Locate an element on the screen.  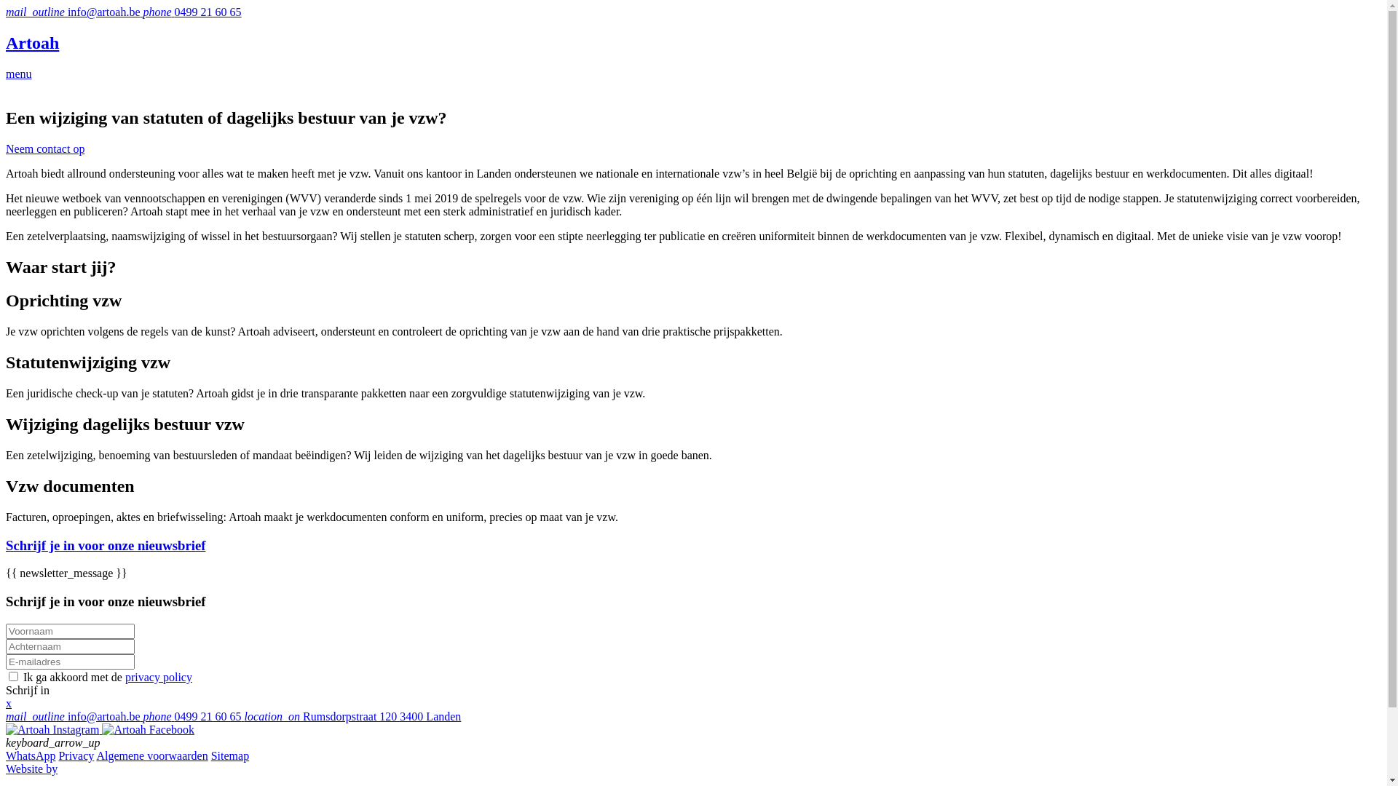
Schrijf je in voor onze nieuwsbrief is located at coordinates (693, 545).